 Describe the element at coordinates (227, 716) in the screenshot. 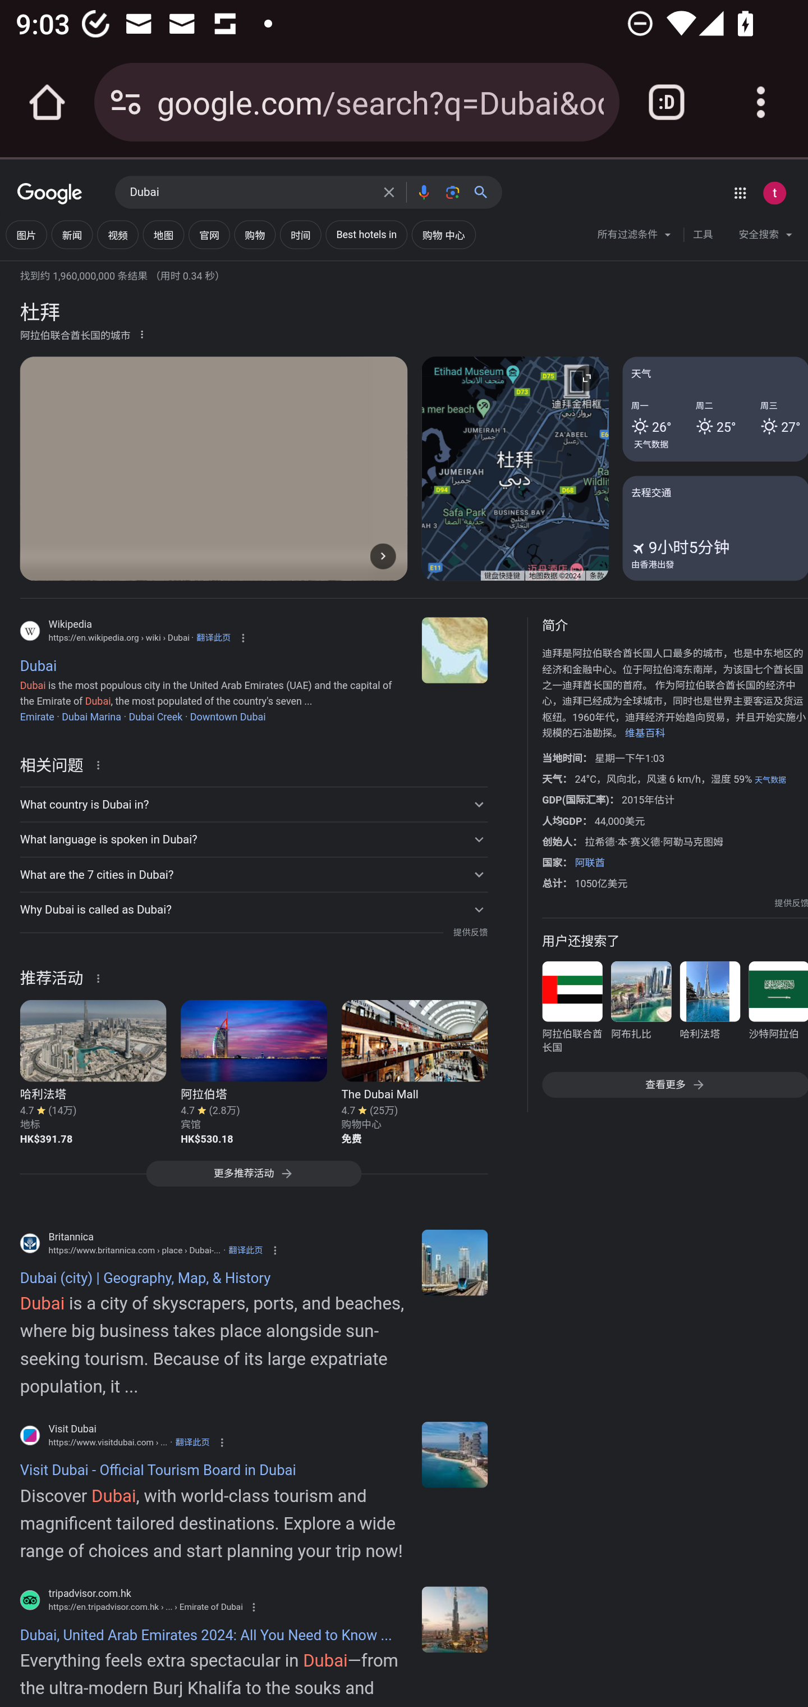

I see `Downtown Dubai` at that location.